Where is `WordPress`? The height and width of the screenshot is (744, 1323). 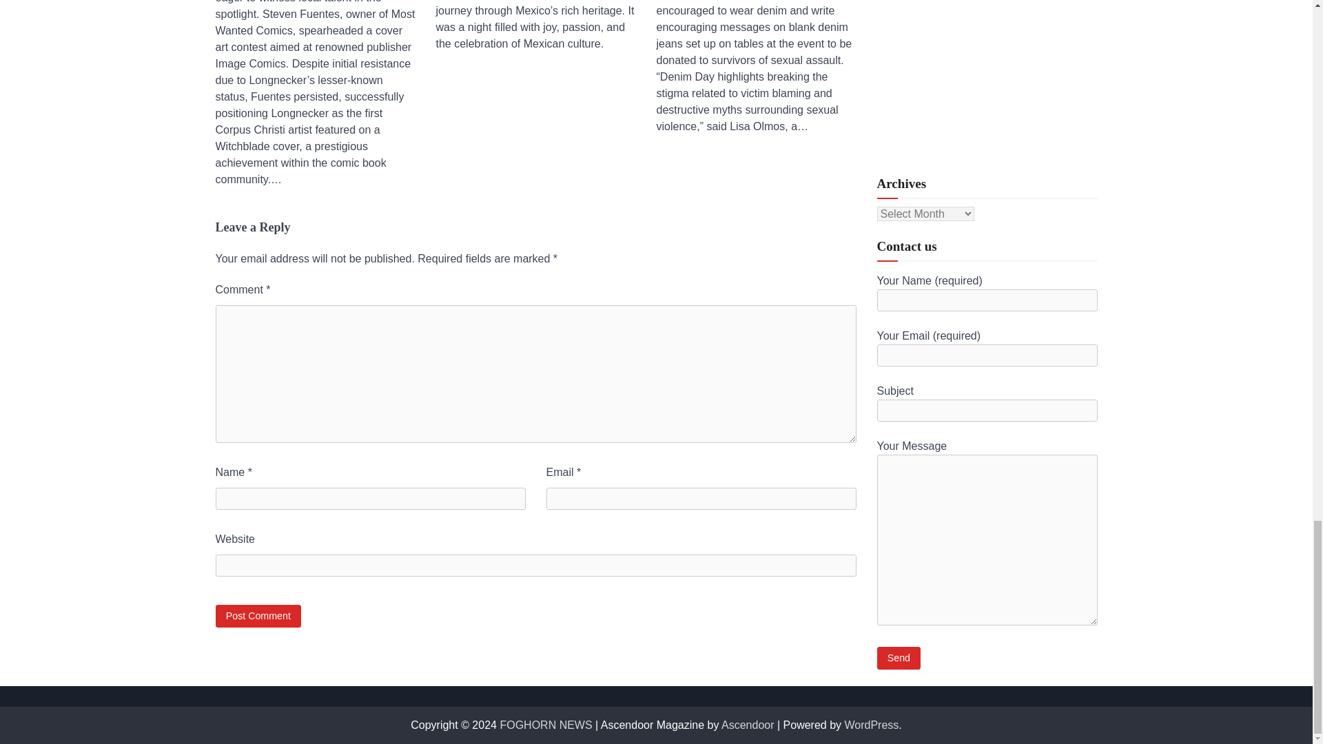 WordPress is located at coordinates (872, 725).